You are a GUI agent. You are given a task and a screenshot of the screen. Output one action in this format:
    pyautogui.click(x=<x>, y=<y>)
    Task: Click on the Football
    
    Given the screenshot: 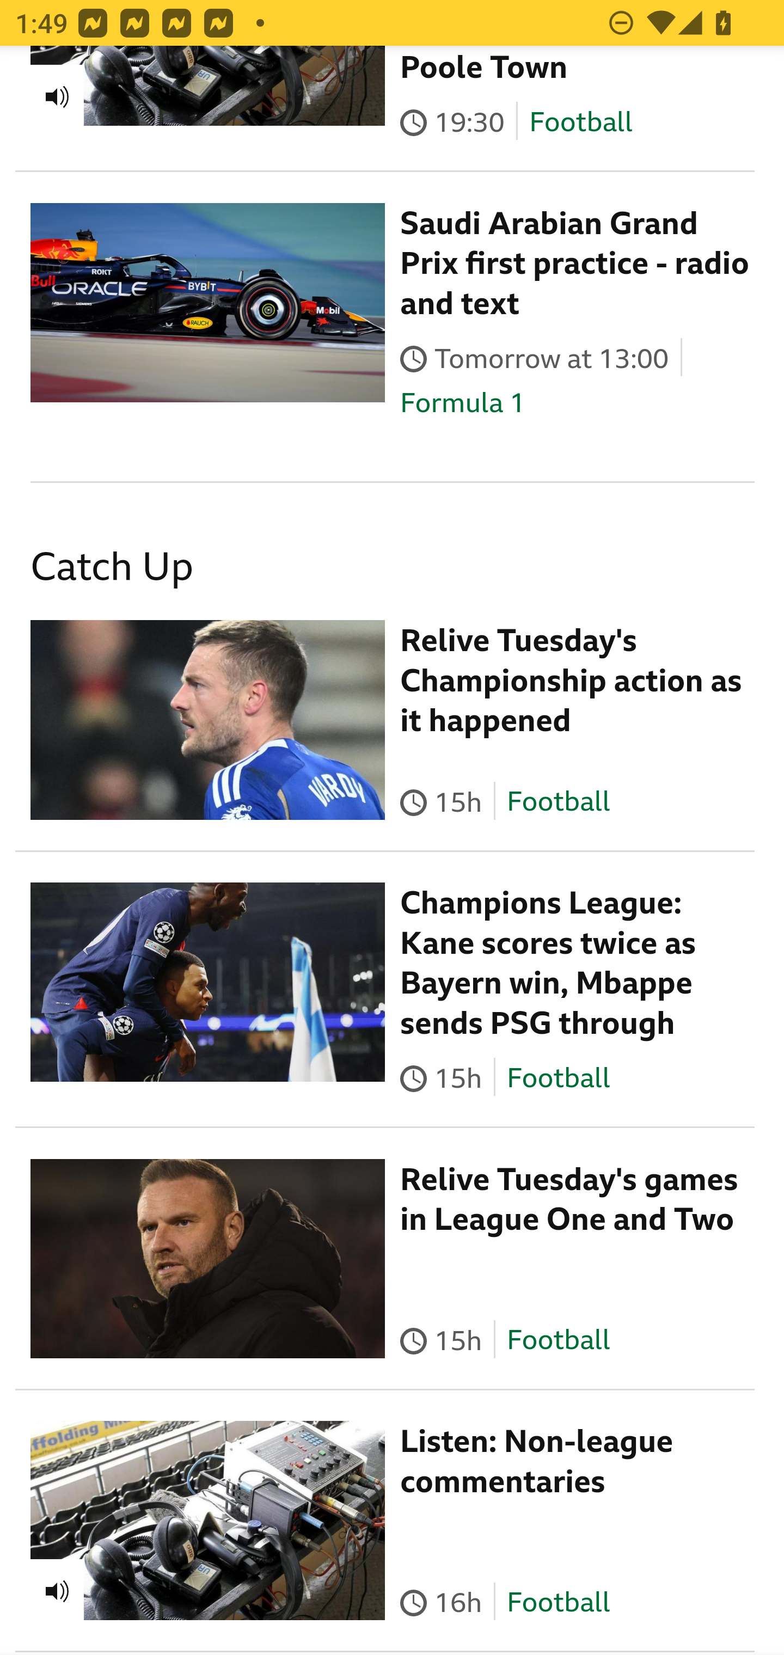 What is the action you would take?
    pyautogui.click(x=580, y=123)
    